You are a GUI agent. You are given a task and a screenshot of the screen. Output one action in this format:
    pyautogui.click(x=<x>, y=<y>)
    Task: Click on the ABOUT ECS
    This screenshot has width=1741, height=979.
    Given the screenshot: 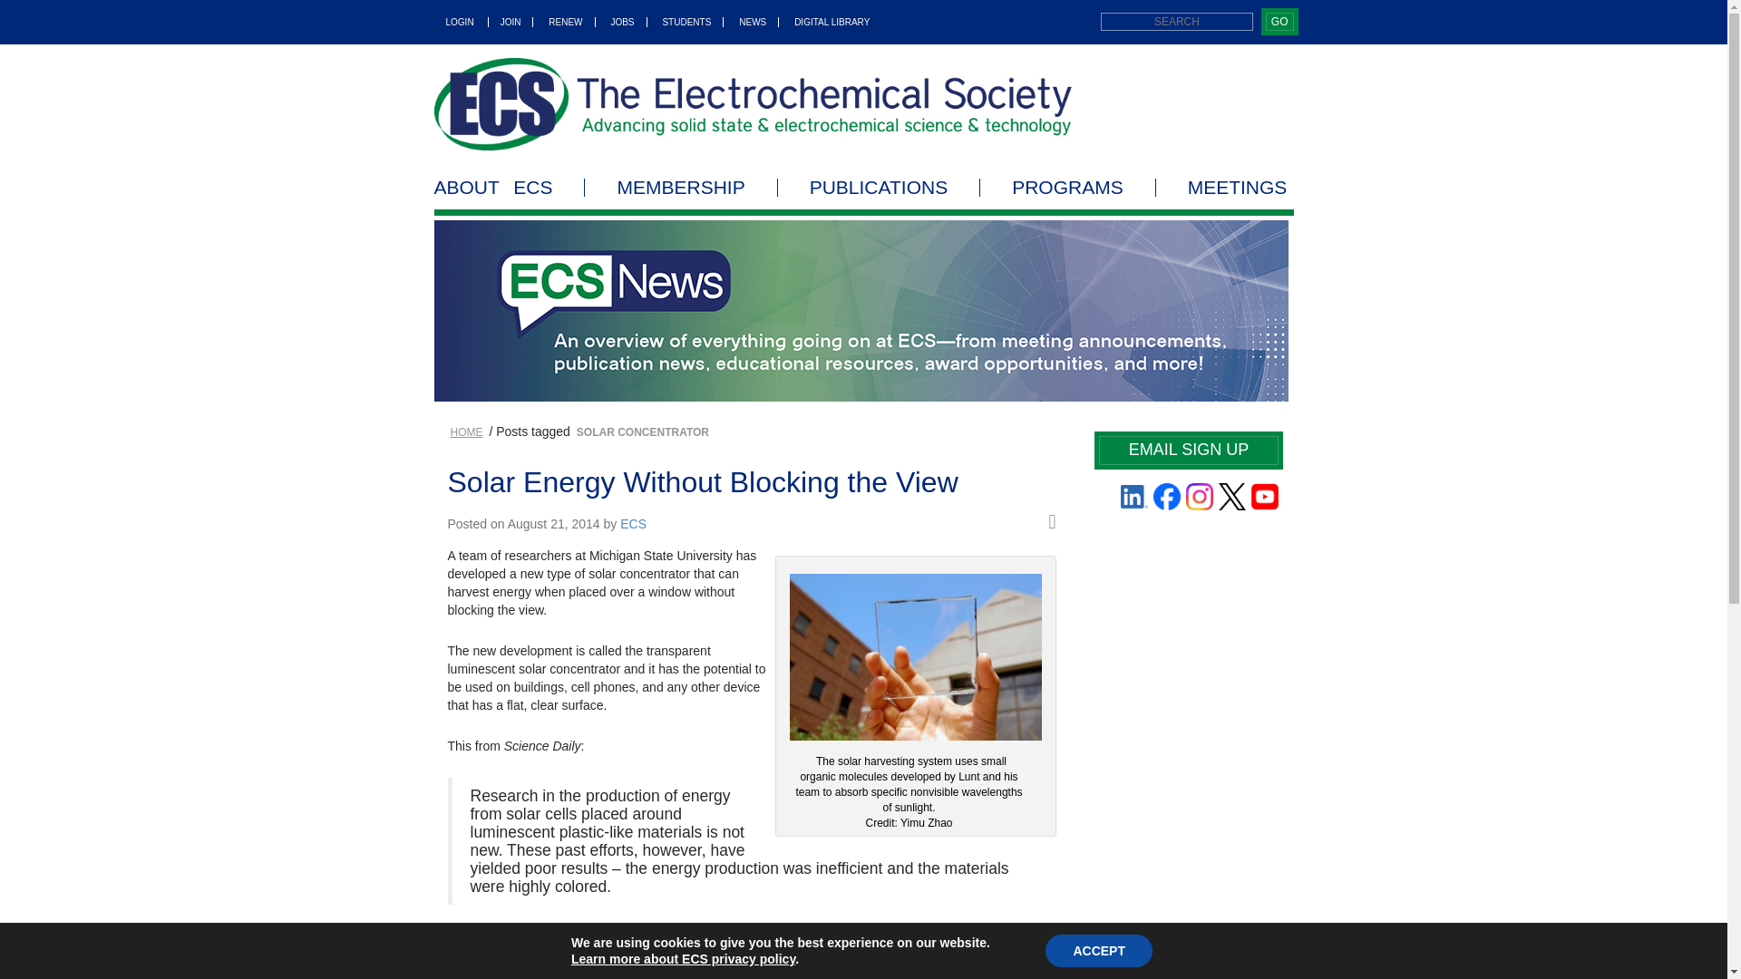 What is the action you would take?
    pyautogui.click(x=510, y=187)
    